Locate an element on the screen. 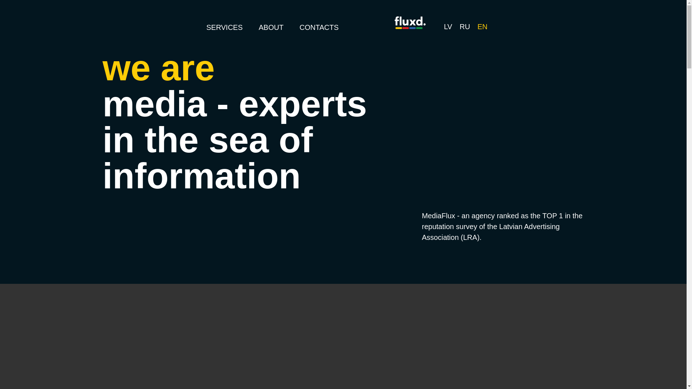 This screenshot has width=692, height=389. RU is located at coordinates (464, 27).